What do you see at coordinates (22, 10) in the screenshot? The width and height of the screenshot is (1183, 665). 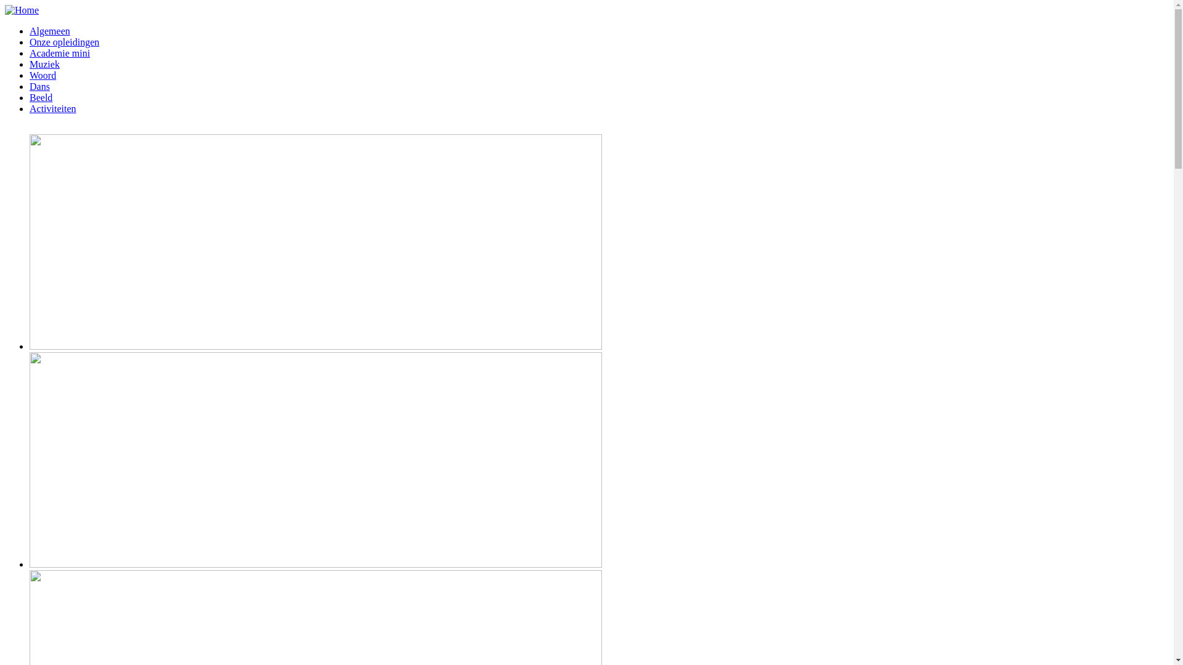 I see `Home` at bounding box center [22, 10].